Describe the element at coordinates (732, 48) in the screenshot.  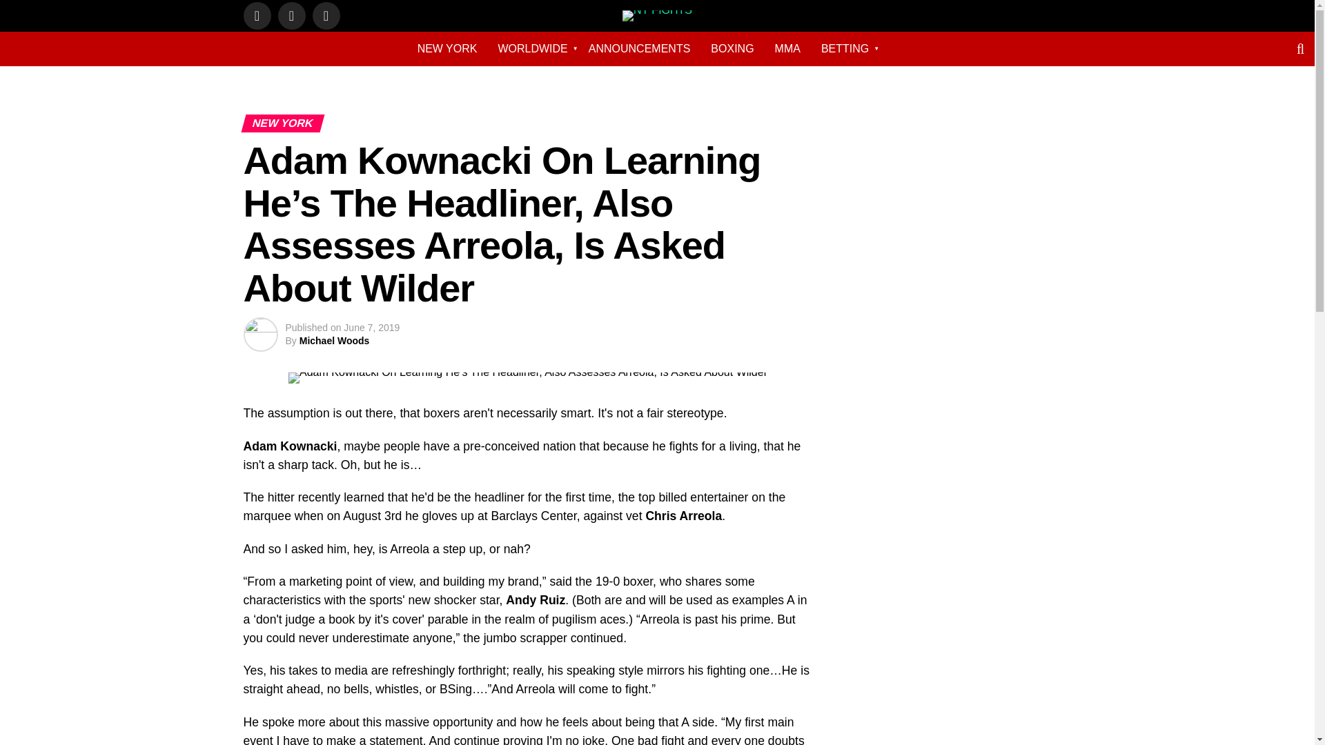
I see `BOXING` at that location.